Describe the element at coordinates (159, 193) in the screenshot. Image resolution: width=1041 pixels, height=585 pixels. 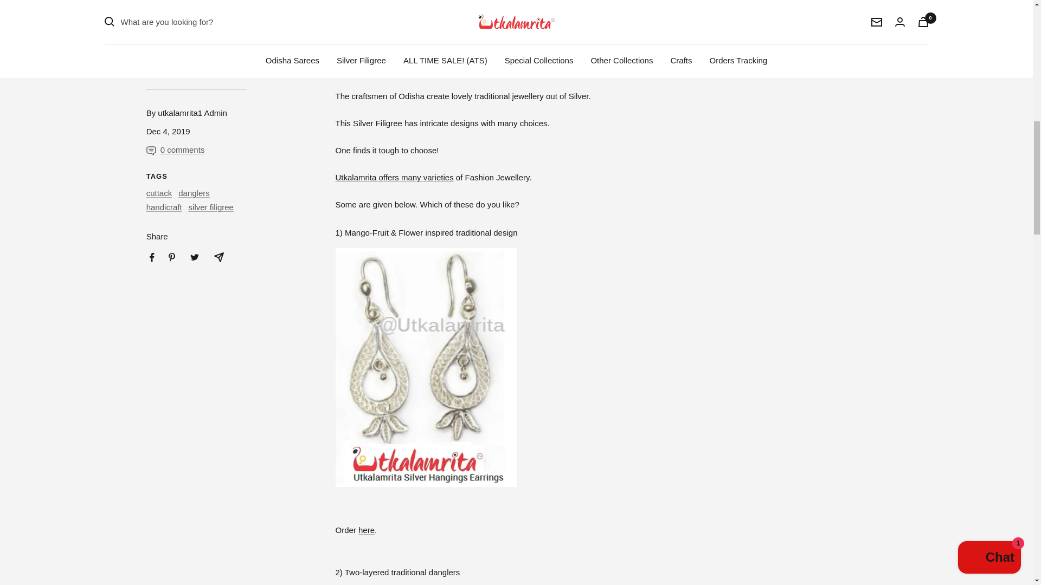
I see `cuttack` at that location.